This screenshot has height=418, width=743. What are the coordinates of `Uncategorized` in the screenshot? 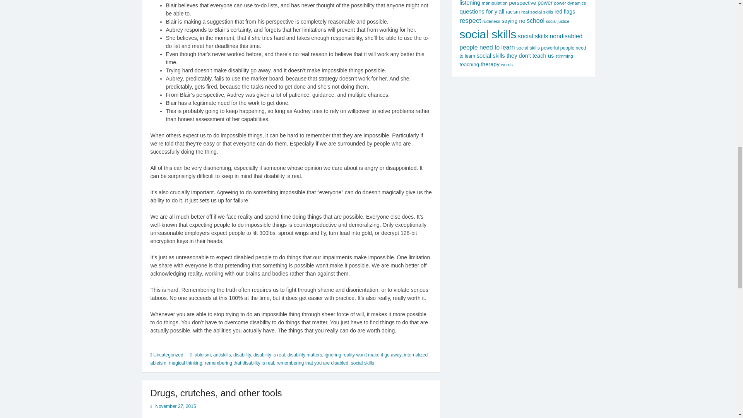 It's located at (168, 355).